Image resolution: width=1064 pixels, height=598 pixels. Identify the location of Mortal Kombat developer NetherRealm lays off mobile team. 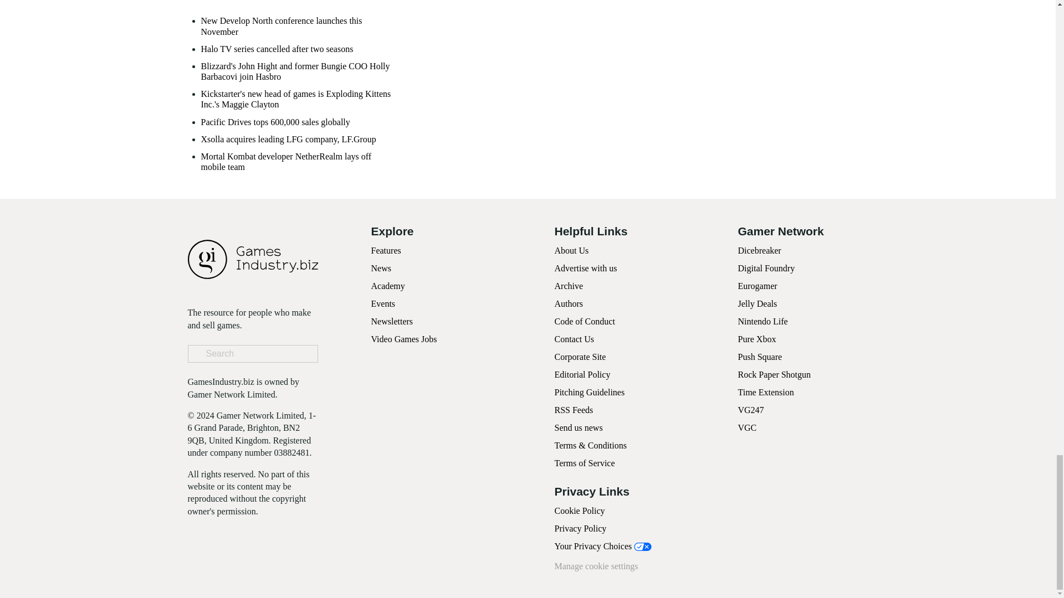
(299, 162).